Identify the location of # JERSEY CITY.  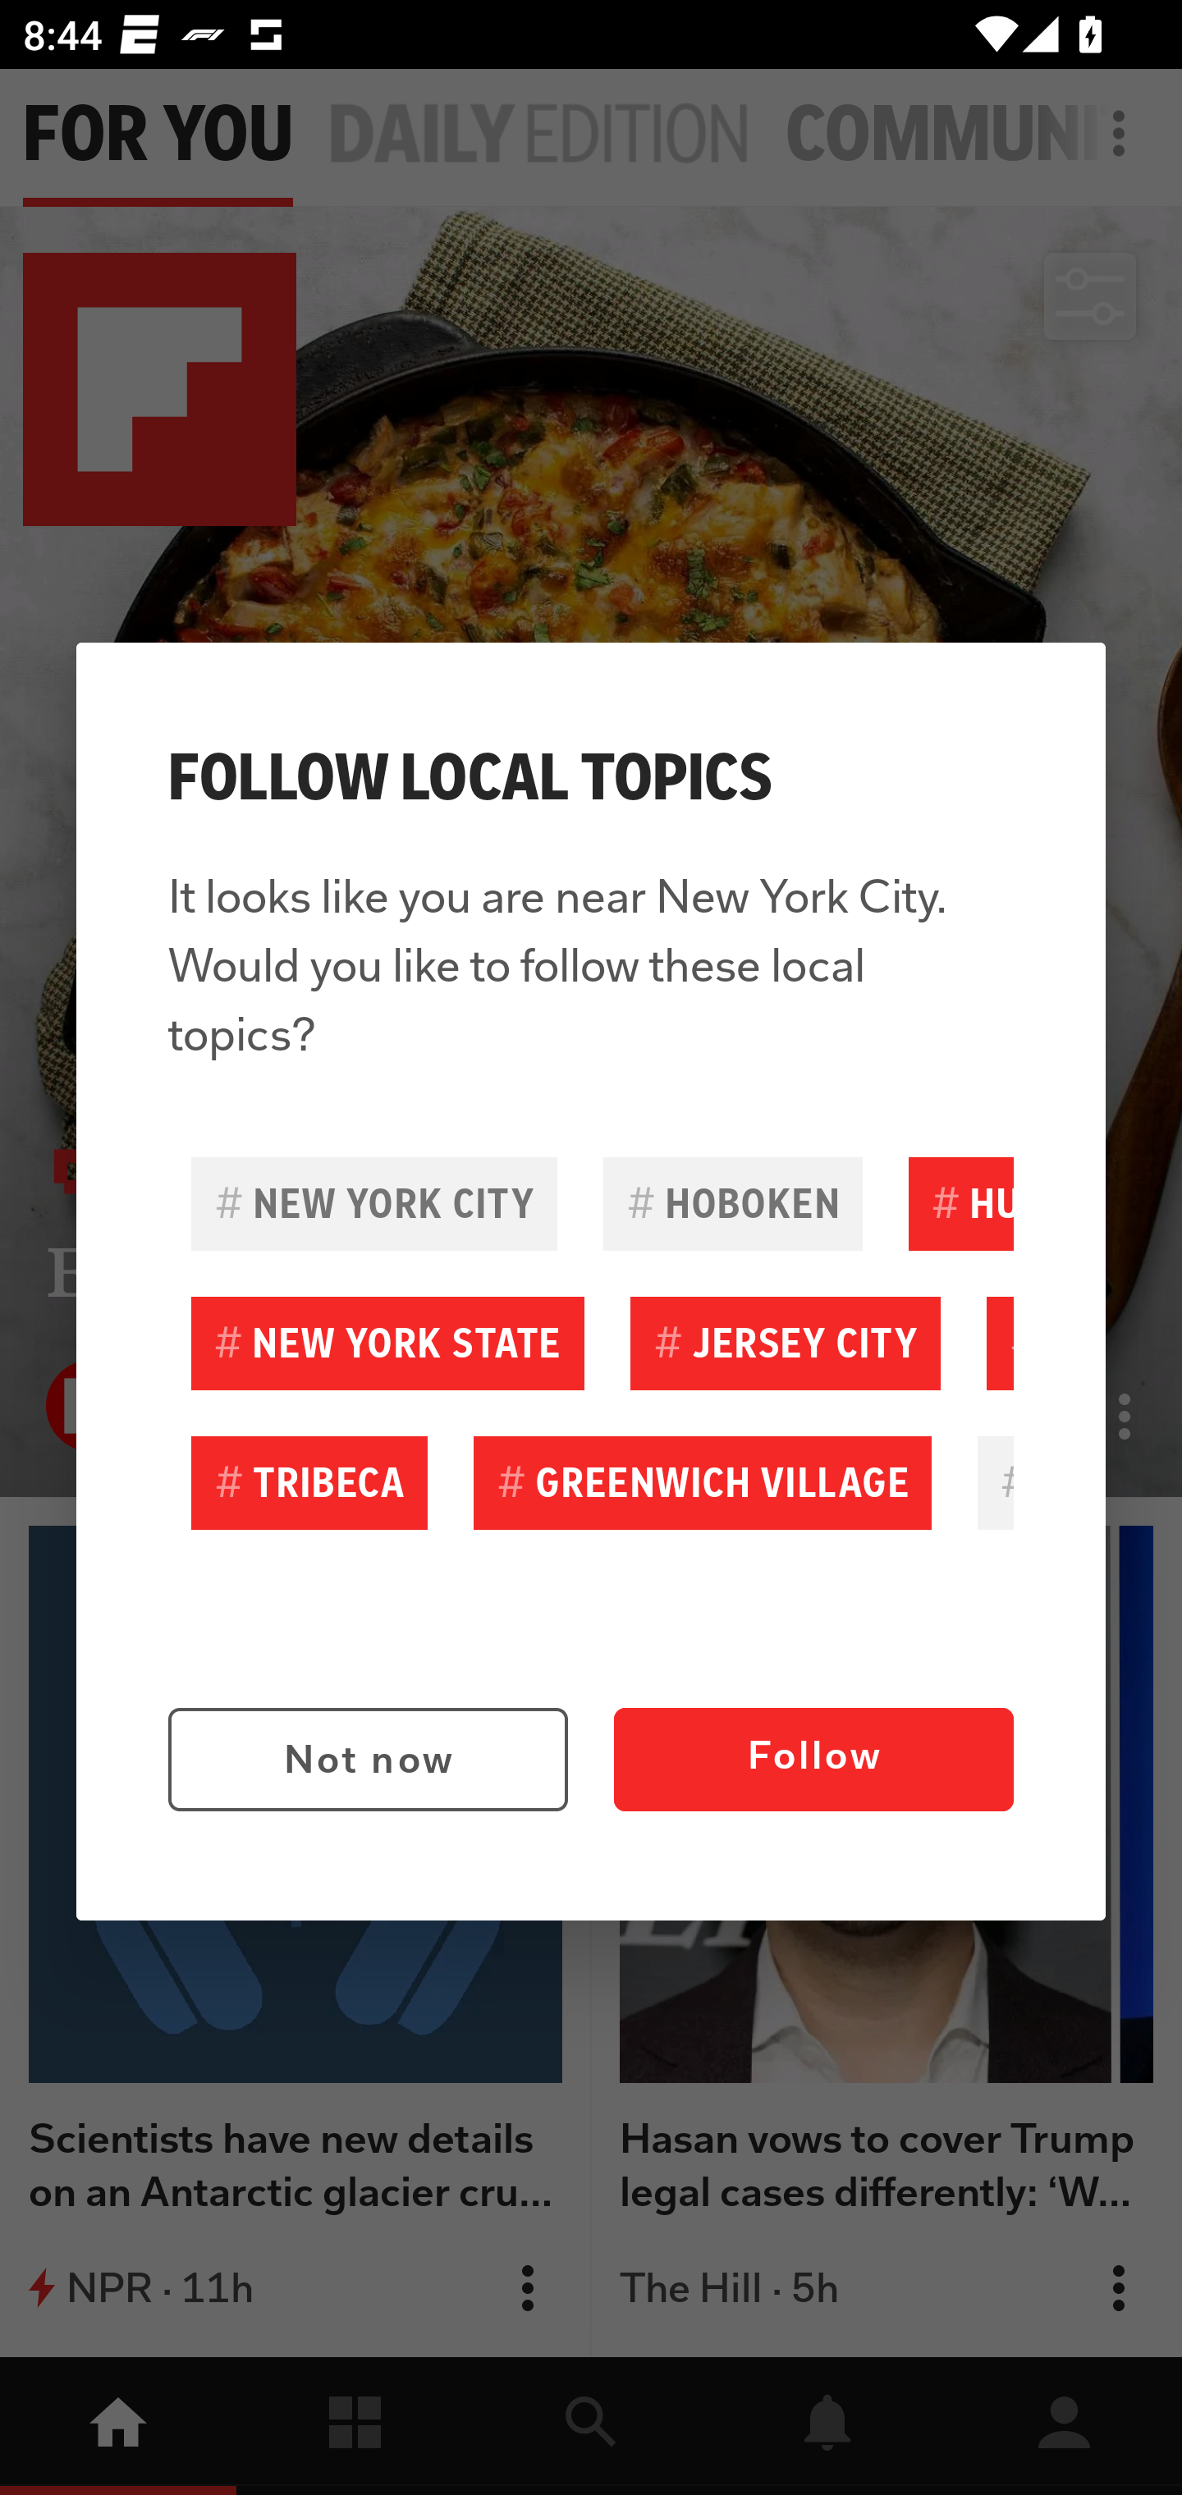
(785, 1343).